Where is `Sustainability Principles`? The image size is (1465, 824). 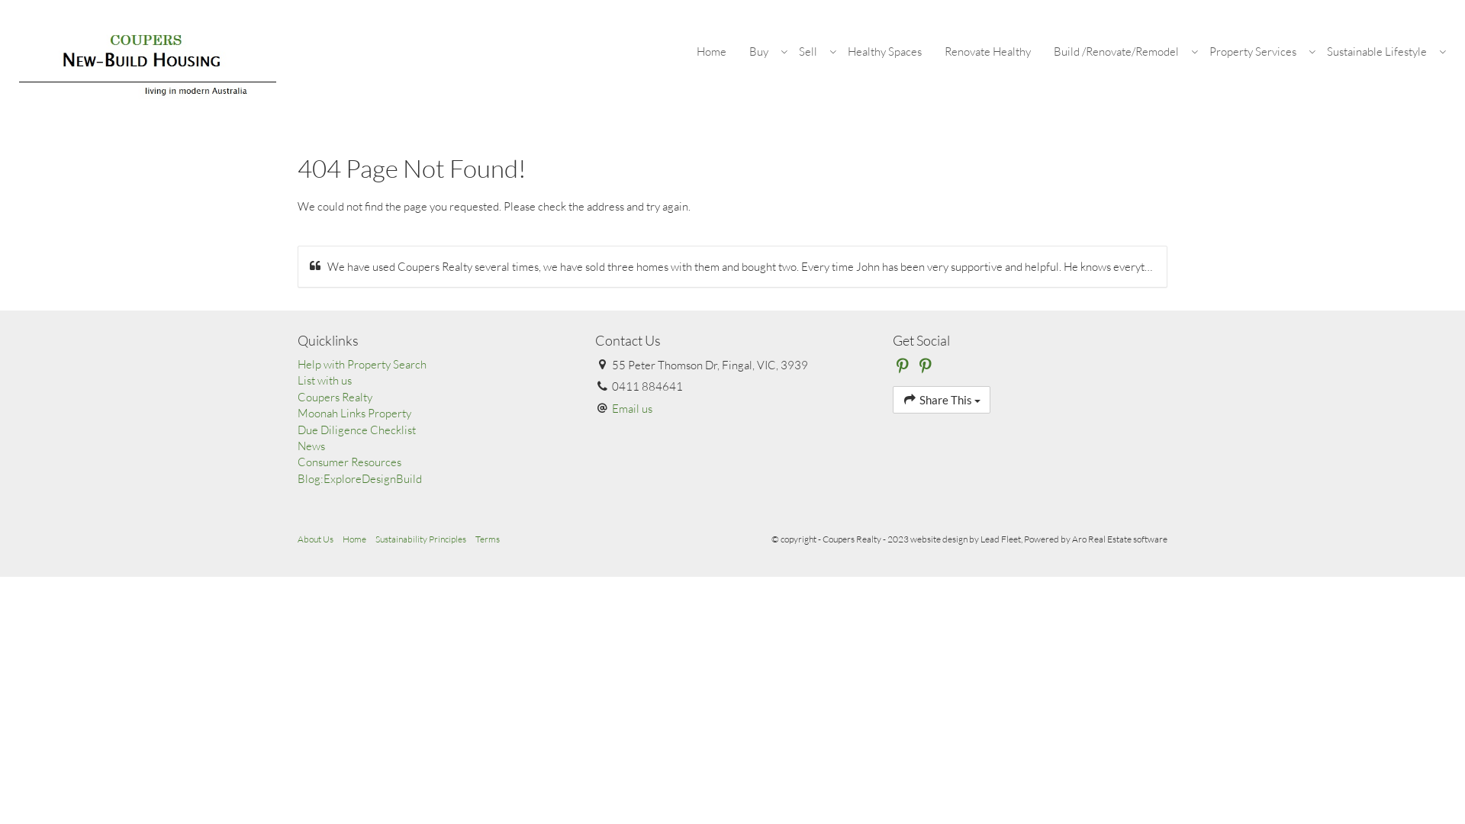
Sustainability Principles is located at coordinates (420, 539).